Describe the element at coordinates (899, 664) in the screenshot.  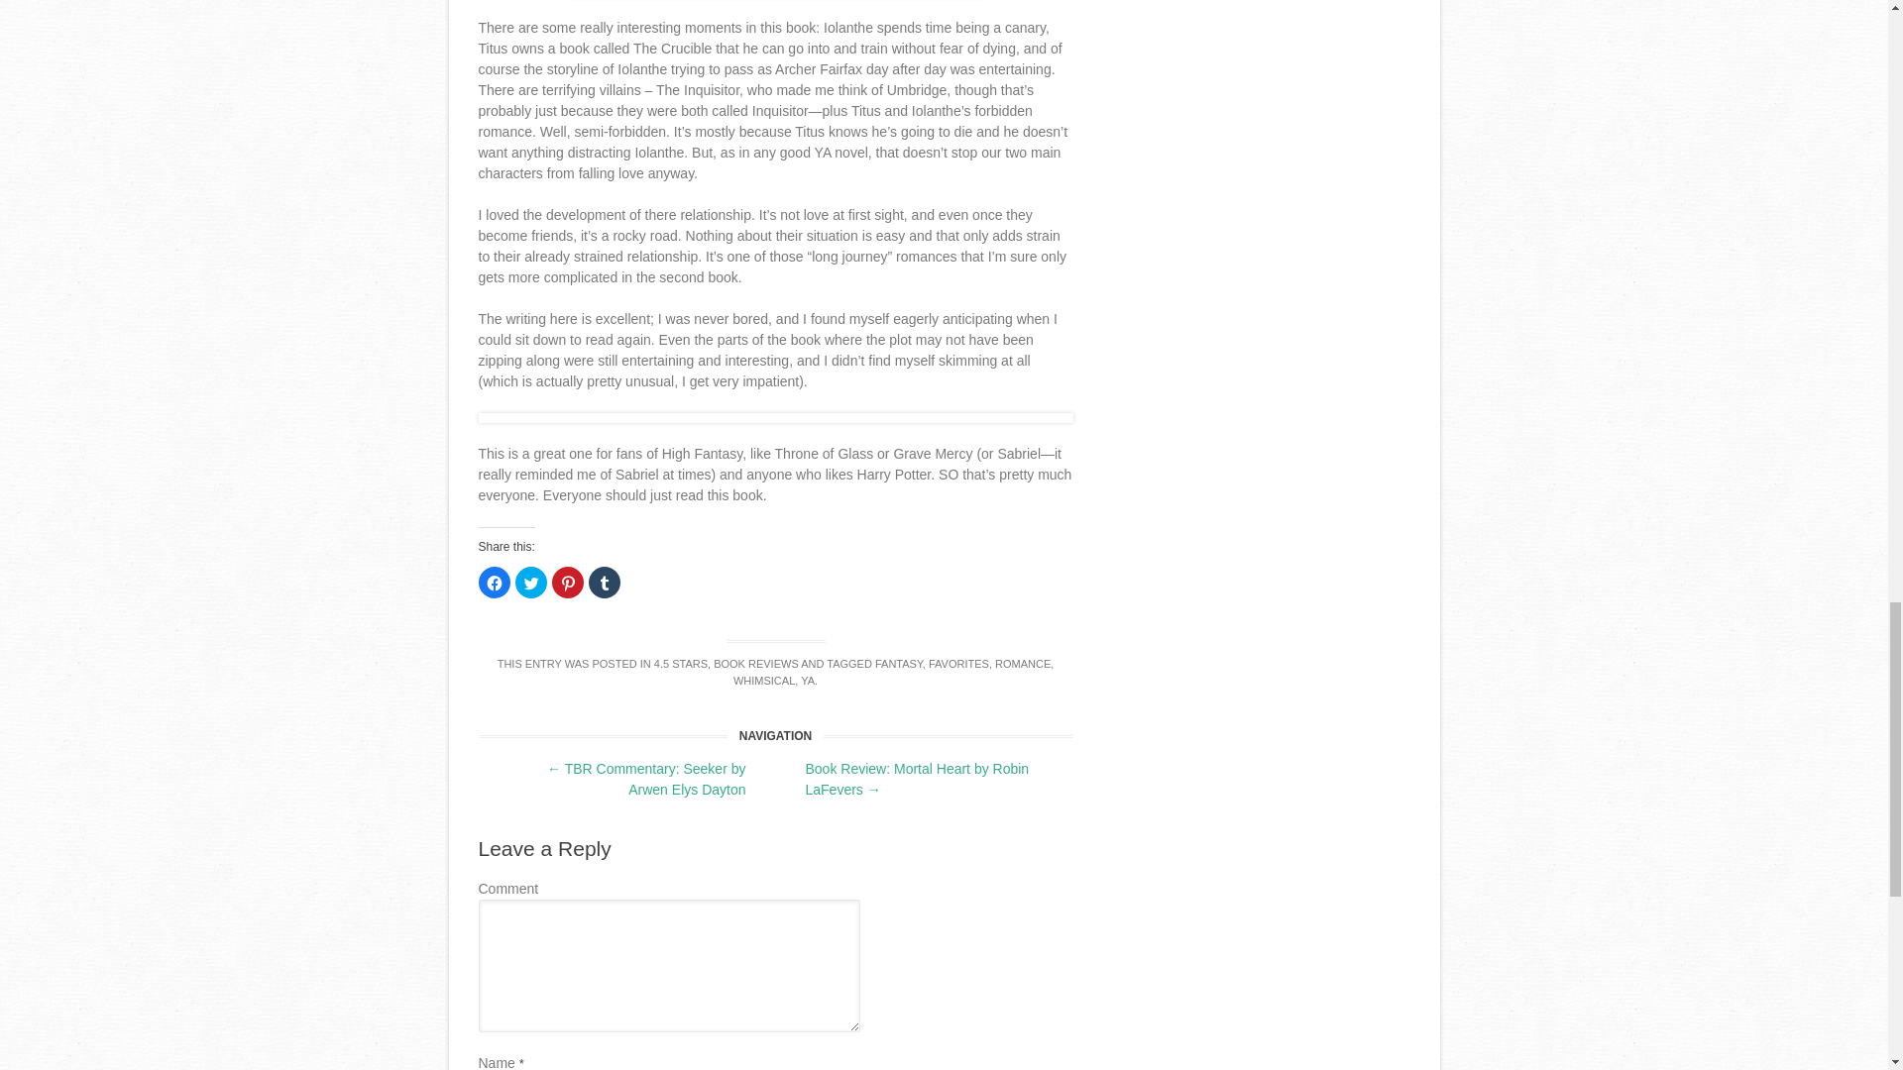
I see `FANTASY` at that location.